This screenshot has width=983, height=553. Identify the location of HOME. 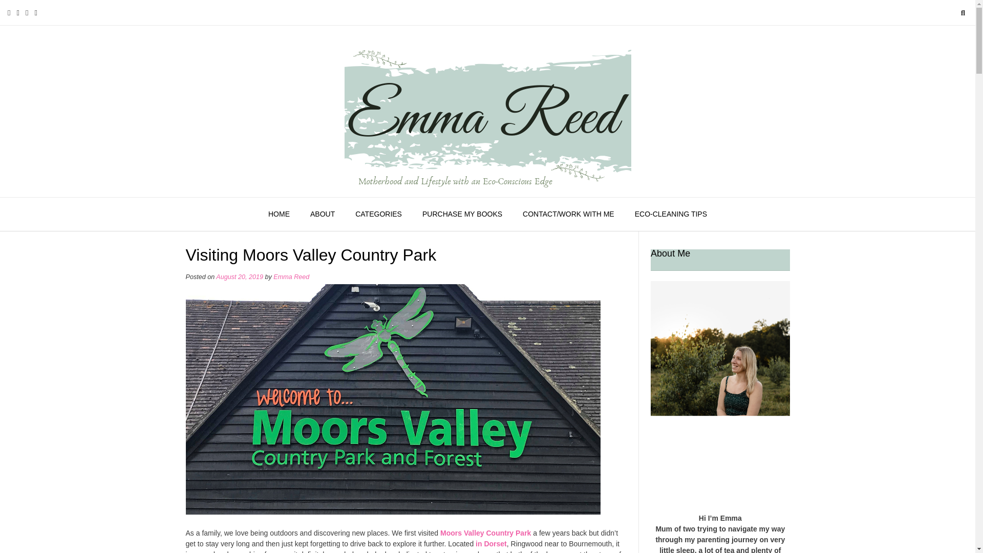
(279, 214).